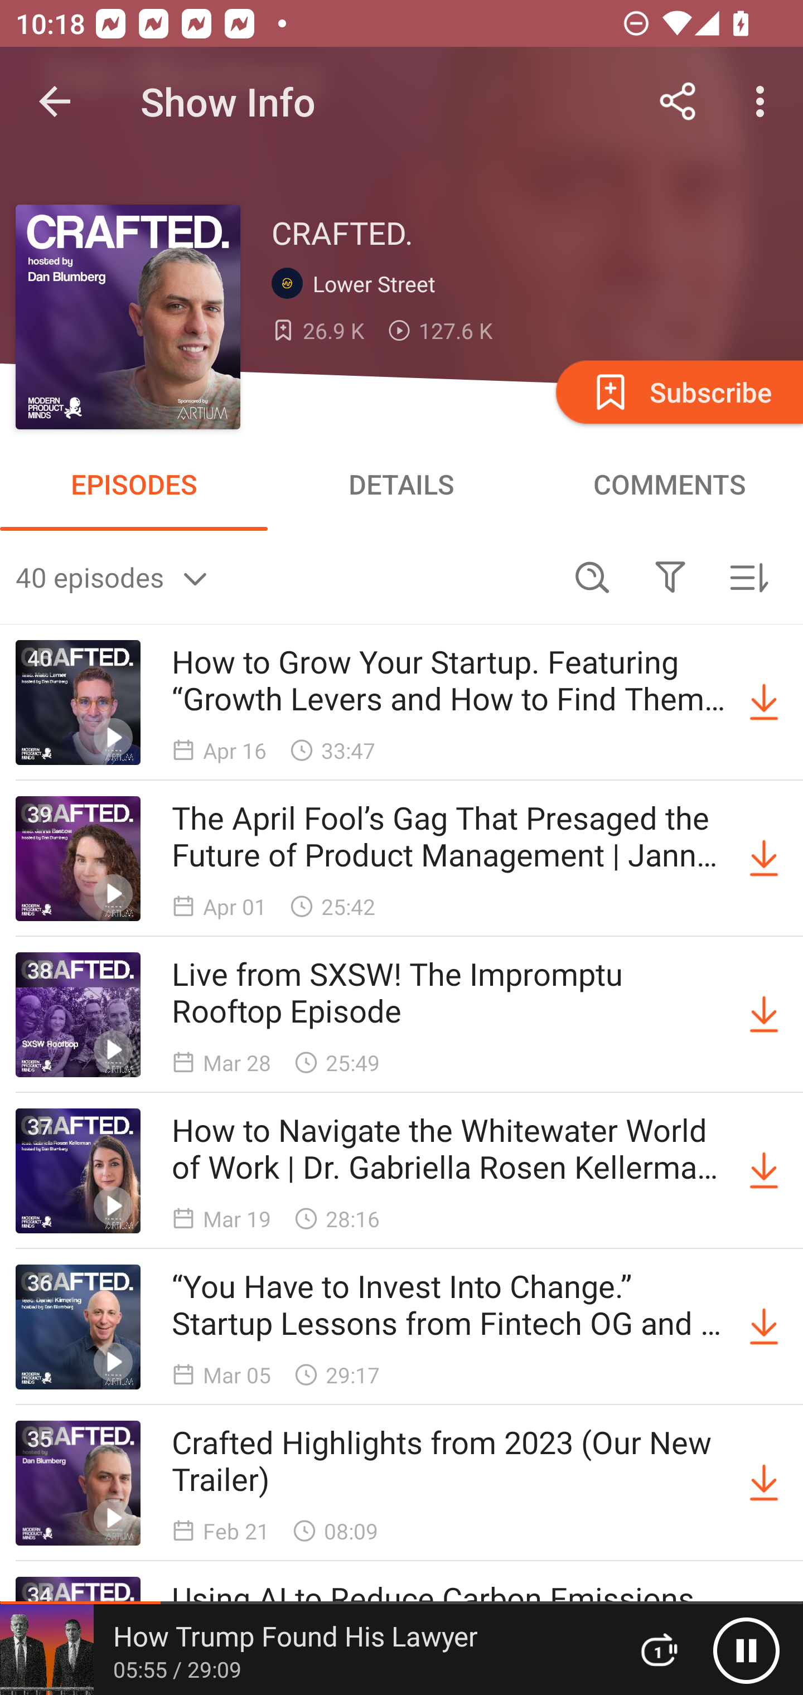  What do you see at coordinates (748, 577) in the screenshot?
I see ` Sorted by newest first` at bounding box center [748, 577].